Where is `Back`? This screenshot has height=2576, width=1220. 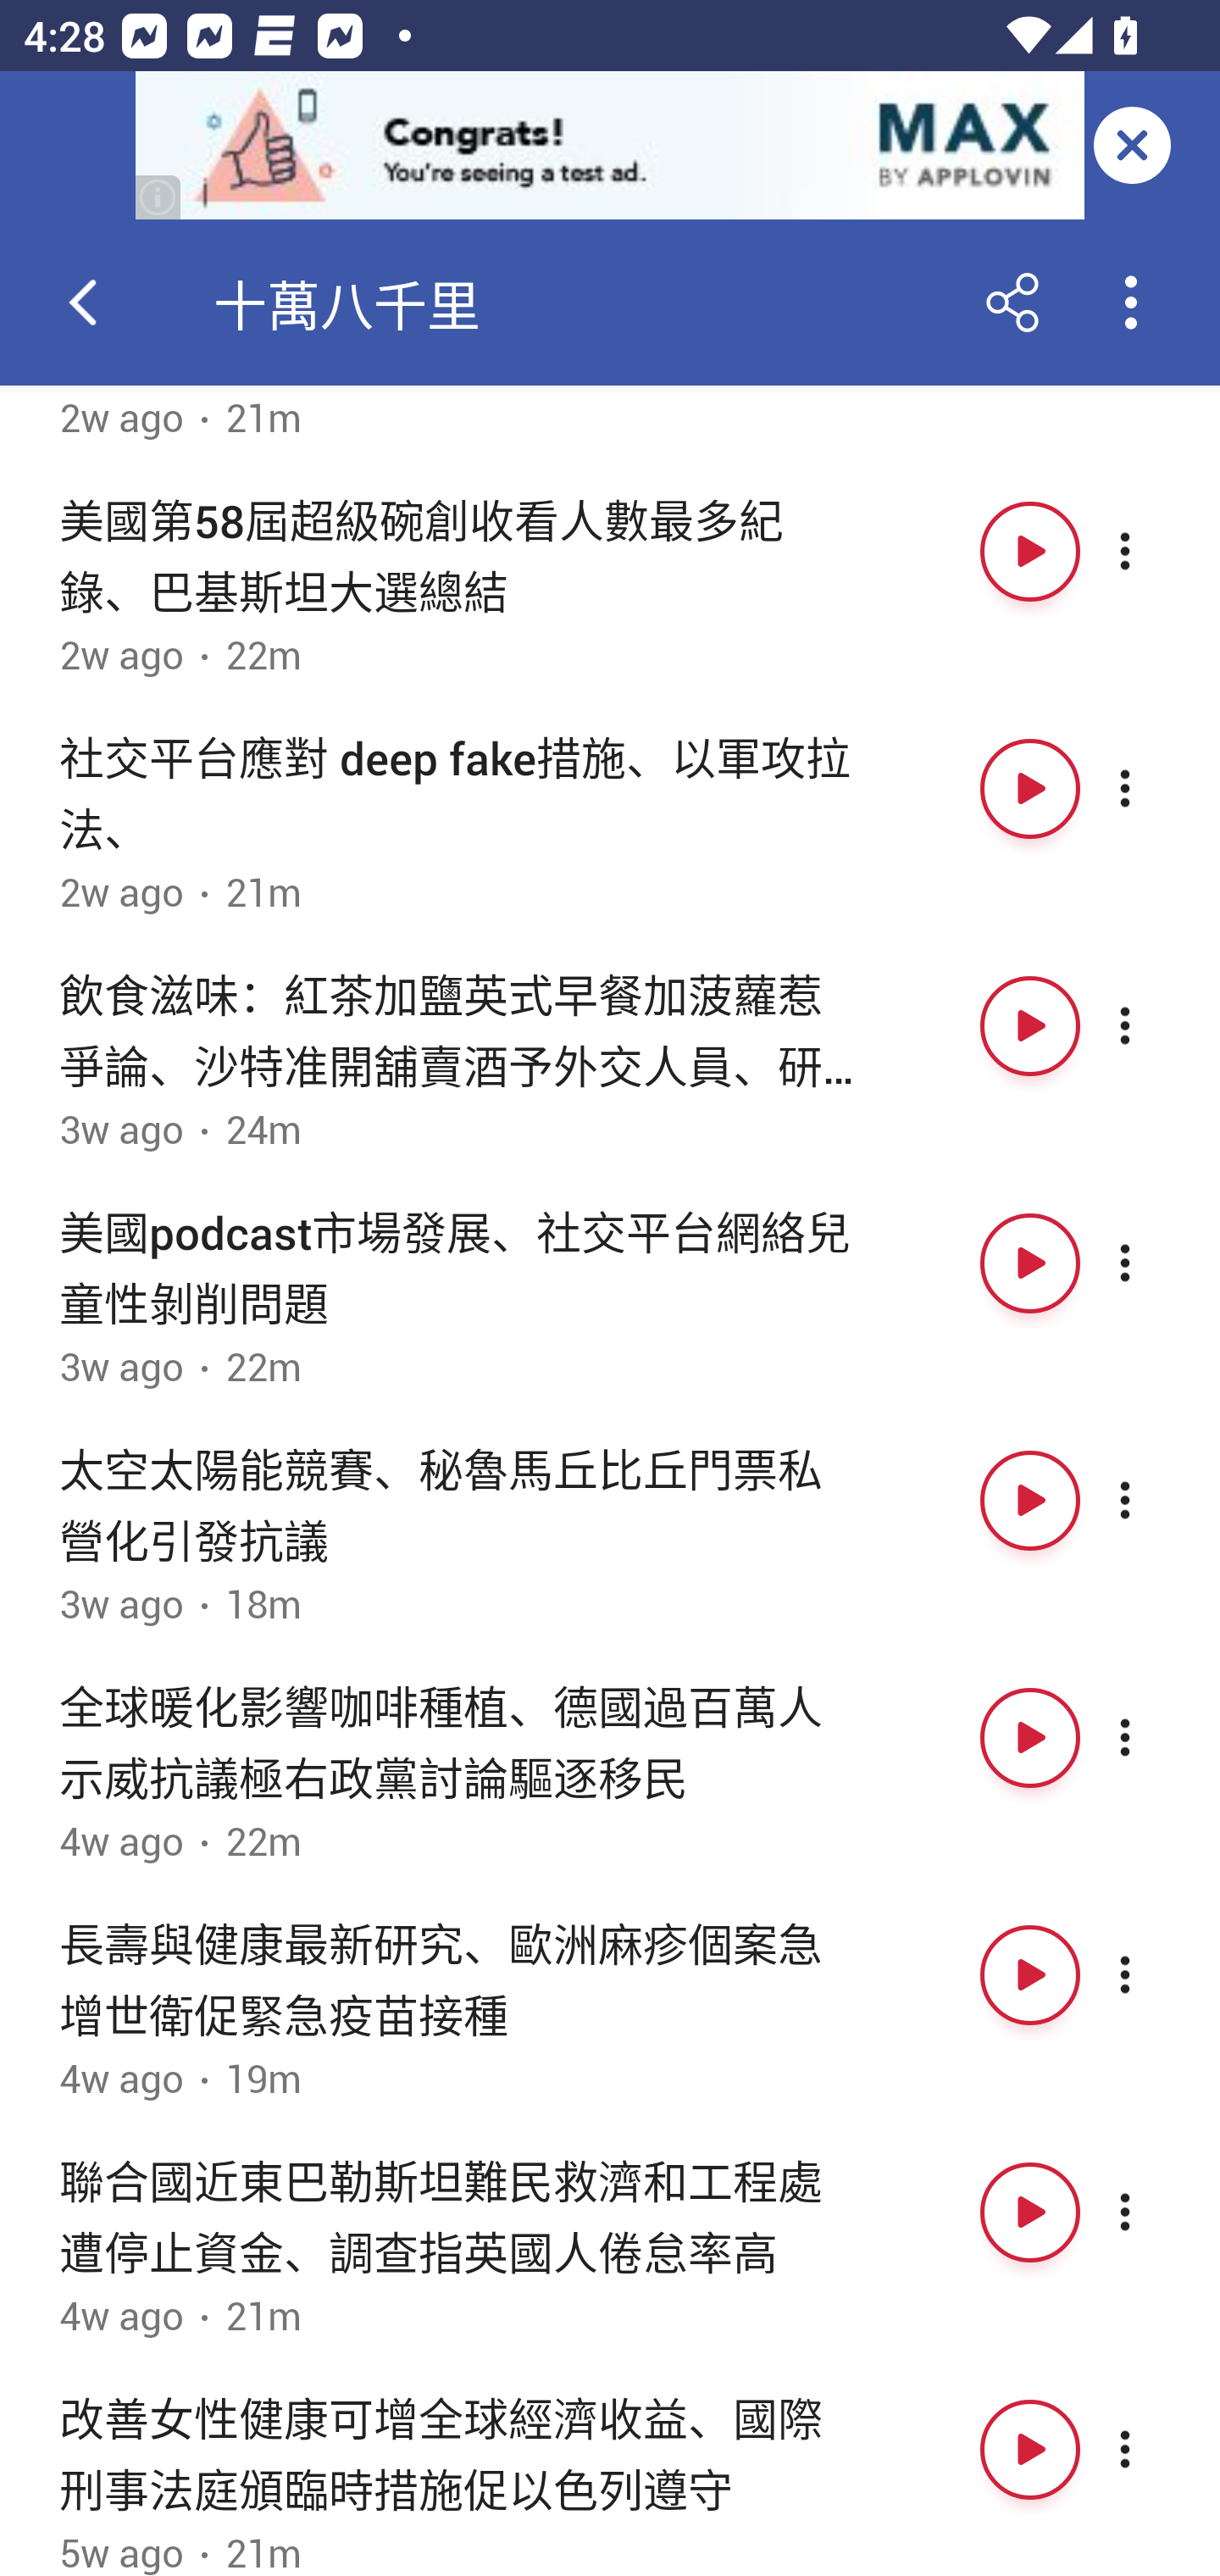
Back is located at coordinates (83, 303).